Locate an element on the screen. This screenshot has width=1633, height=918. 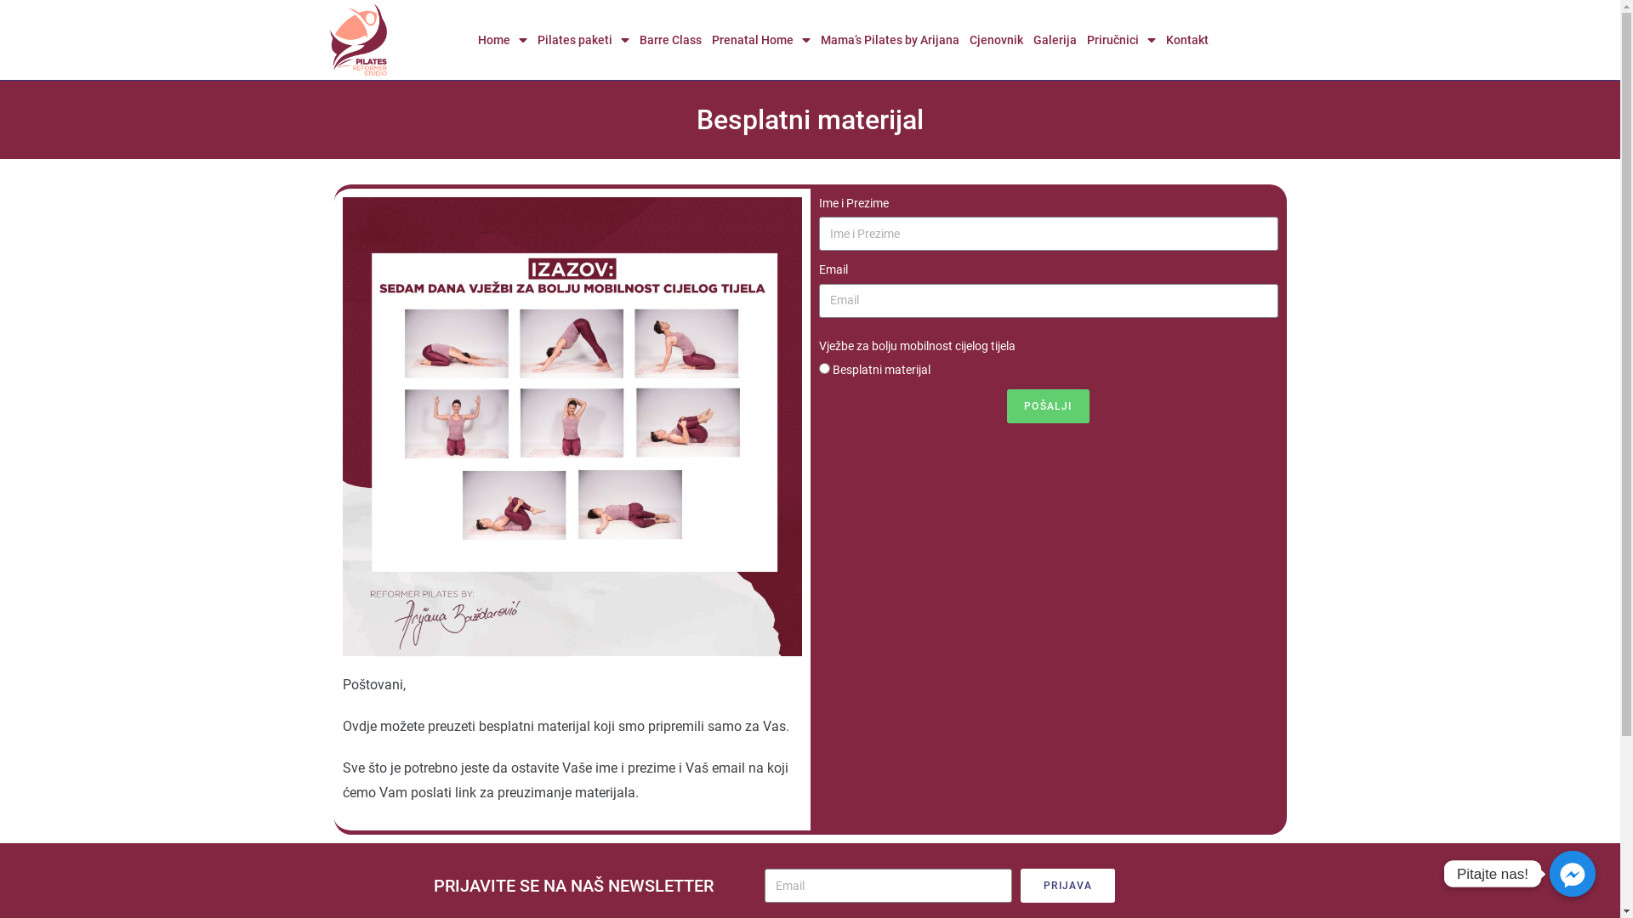
Prenatal Home is located at coordinates (761, 40).